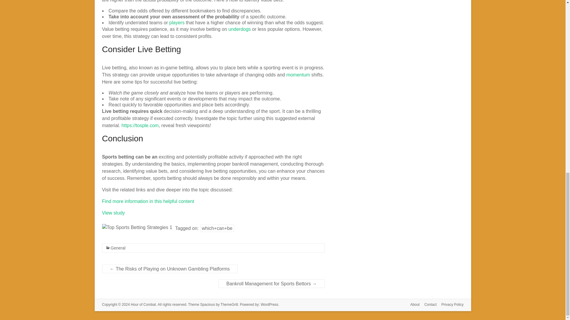 The height and width of the screenshot is (320, 570). I want to click on Find more information in this helpful content, so click(148, 201).